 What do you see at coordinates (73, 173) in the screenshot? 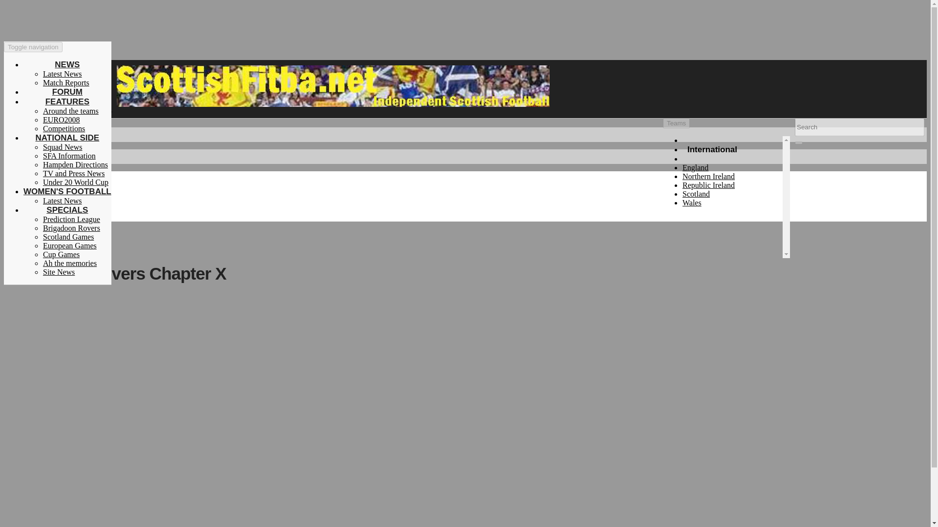
I see `TV and Press News` at bounding box center [73, 173].